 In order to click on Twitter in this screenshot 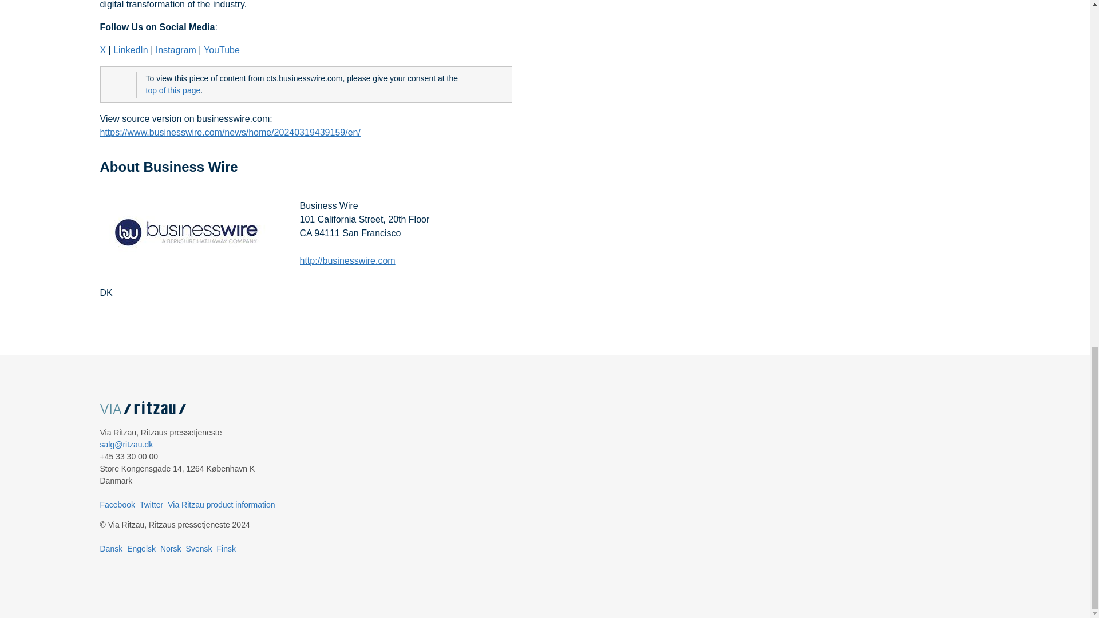, I will do `click(151, 504)`.